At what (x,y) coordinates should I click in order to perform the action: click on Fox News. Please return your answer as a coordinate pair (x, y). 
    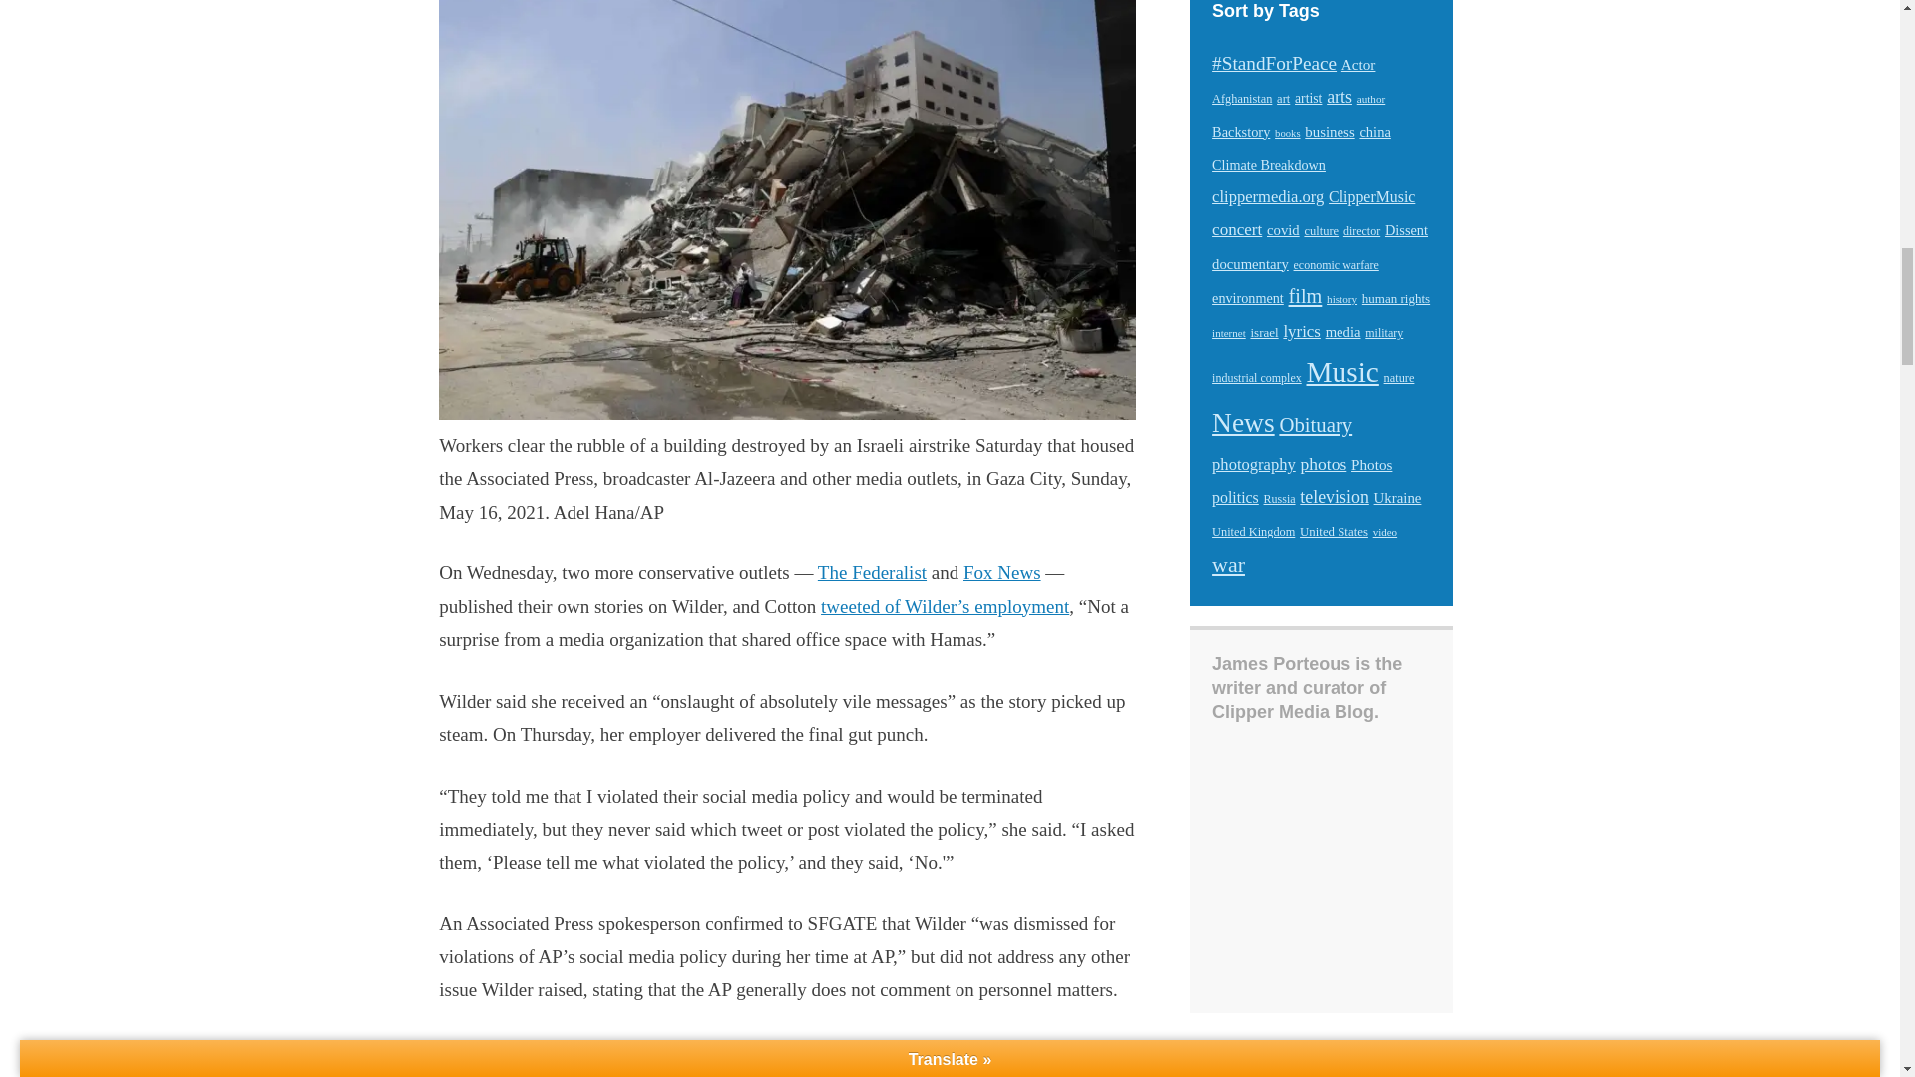
    Looking at the image, I should click on (1001, 572).